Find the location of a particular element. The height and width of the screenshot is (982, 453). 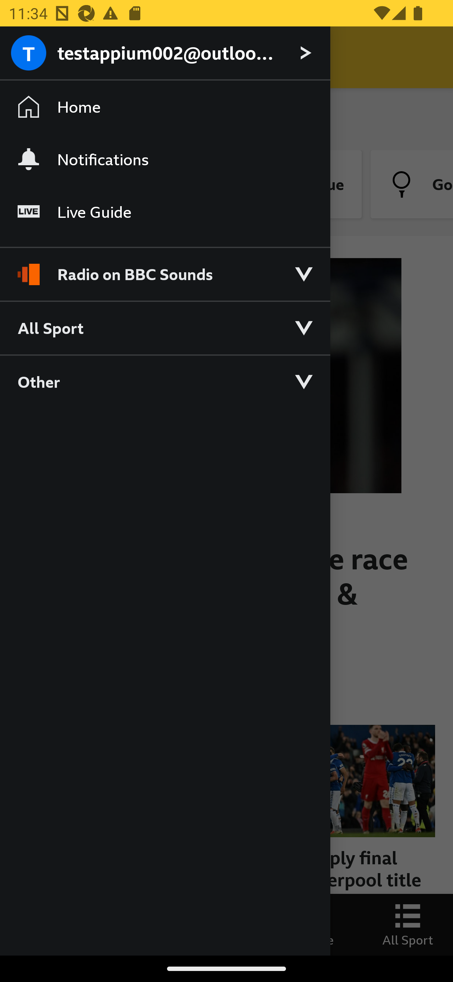

Other is located at coordinates (165, 381).